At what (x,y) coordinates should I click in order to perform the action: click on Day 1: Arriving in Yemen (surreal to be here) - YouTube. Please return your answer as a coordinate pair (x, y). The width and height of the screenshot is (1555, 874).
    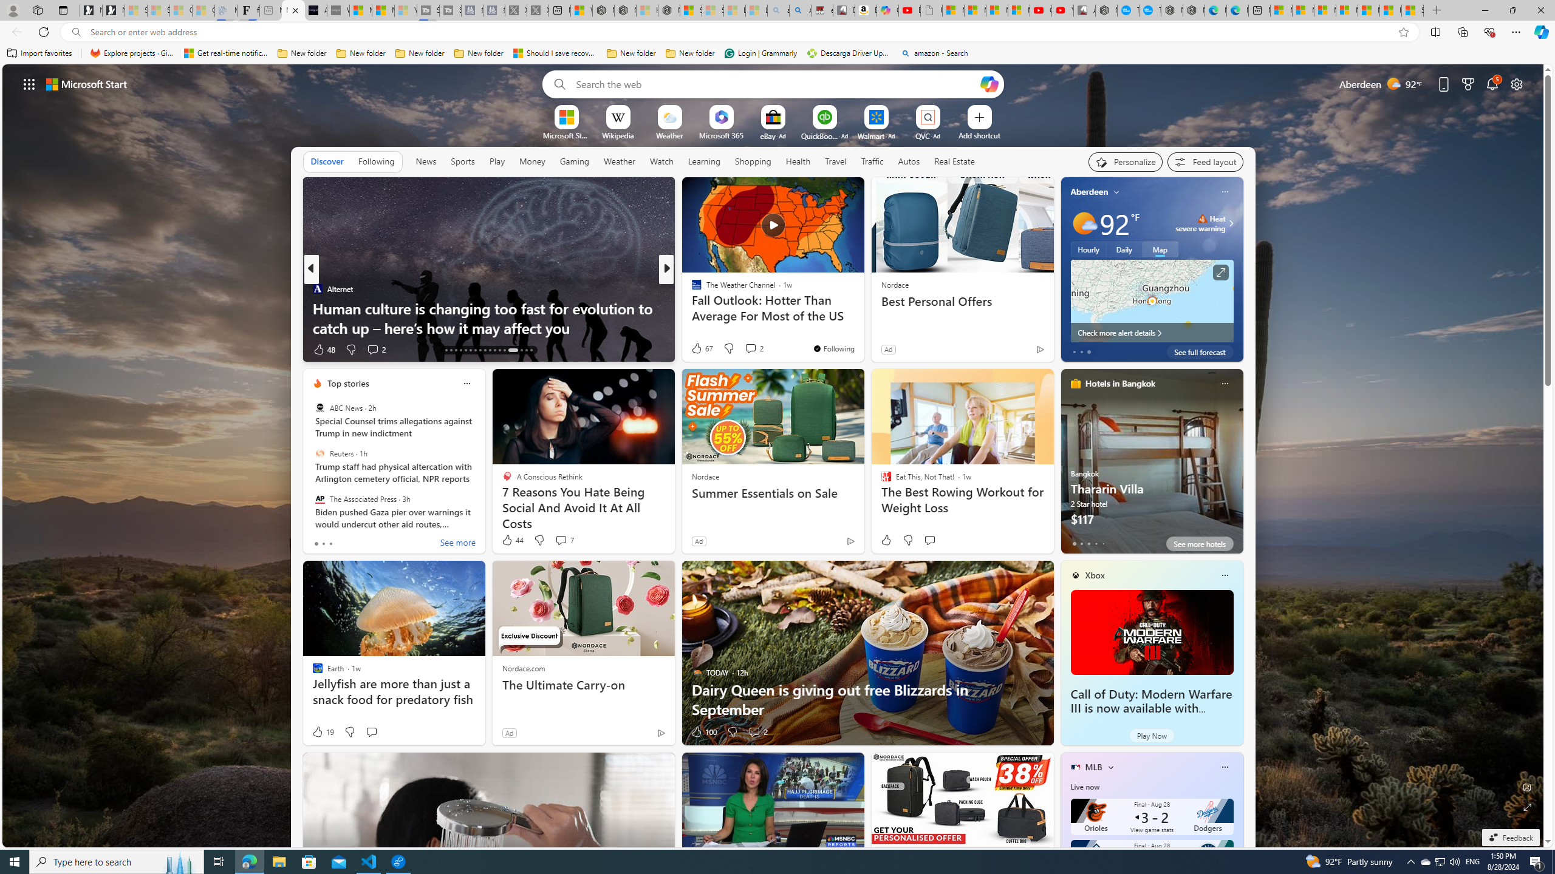
    Looking at the image, I should click on (910, 10).